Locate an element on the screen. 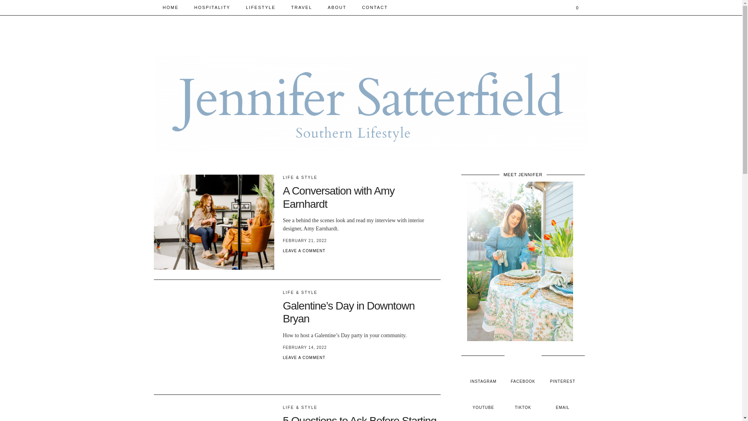 This screenshot has height=421, width=748. LEAVE A COMMENT is located at coordinates (304, 357).